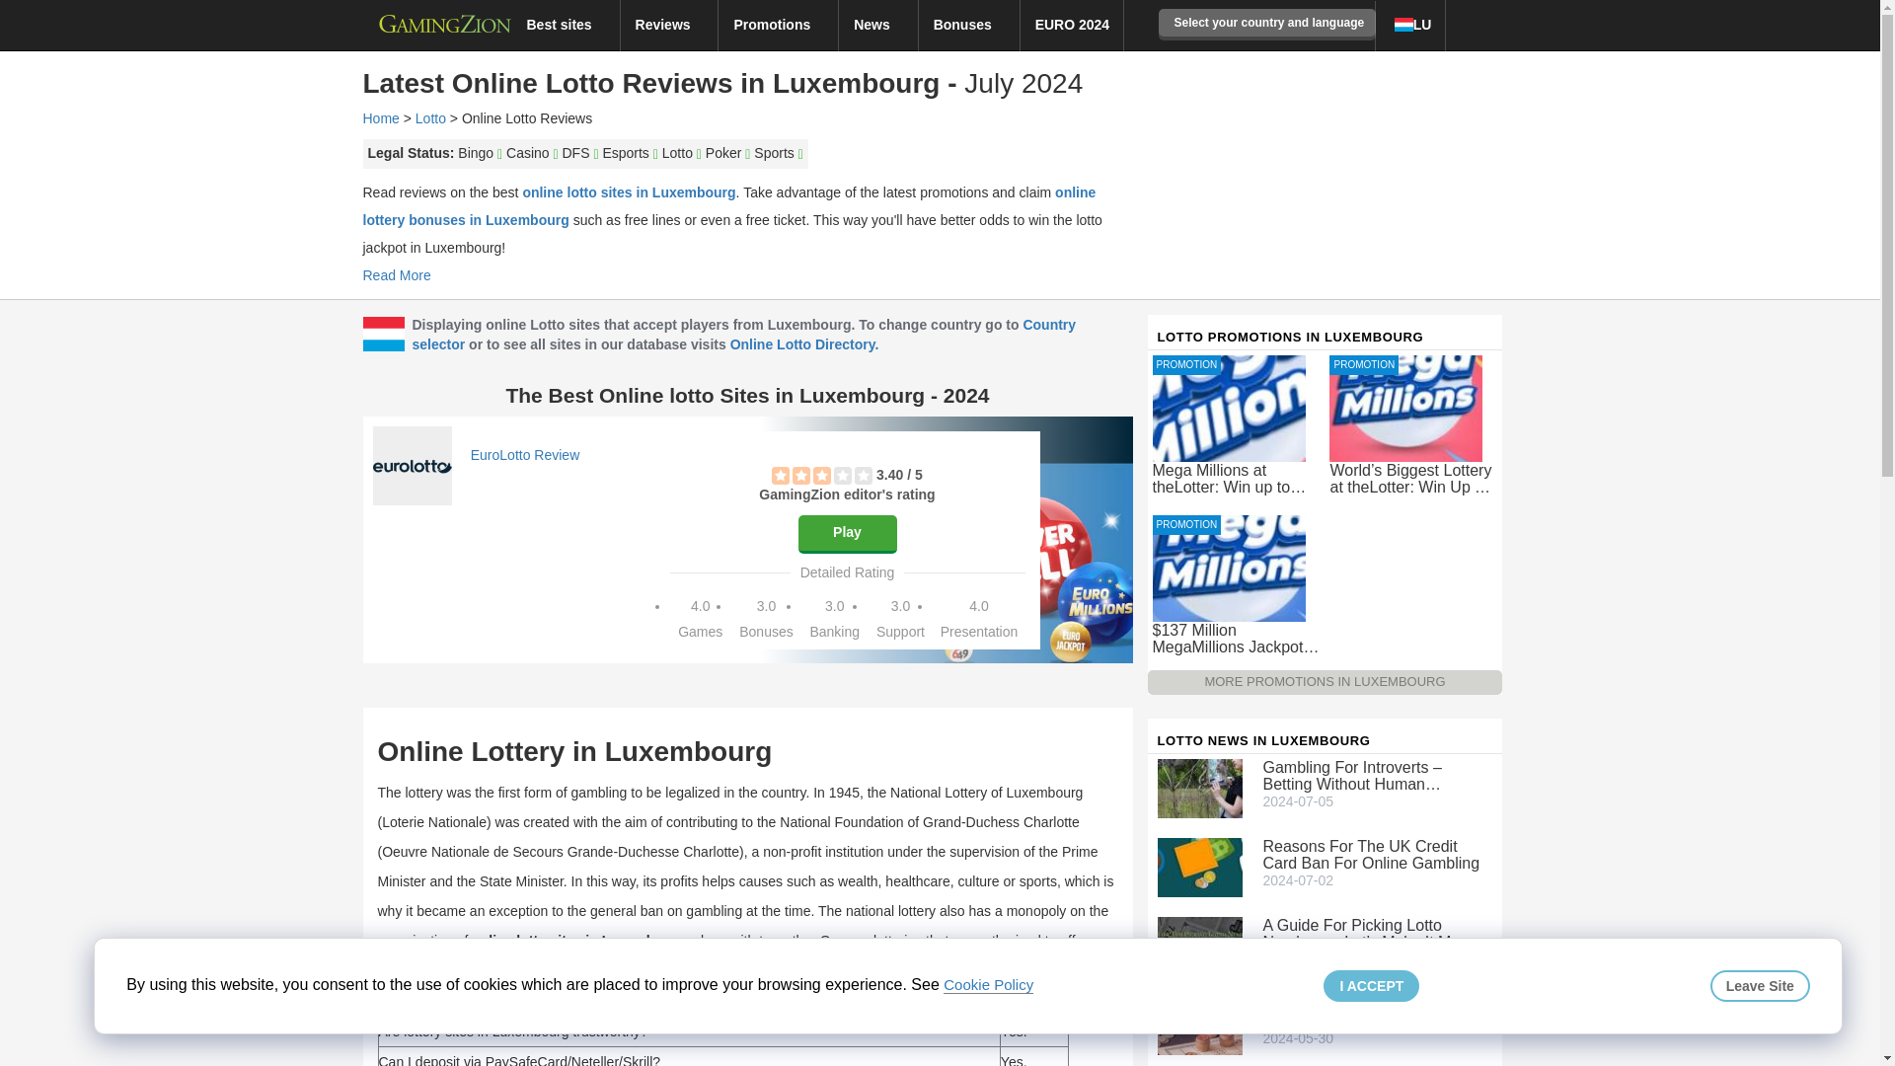 The image size is (1895, 1066). Describe the element at coordinates (969, 24) in the screenshot. I see `Bonuses` at that location.